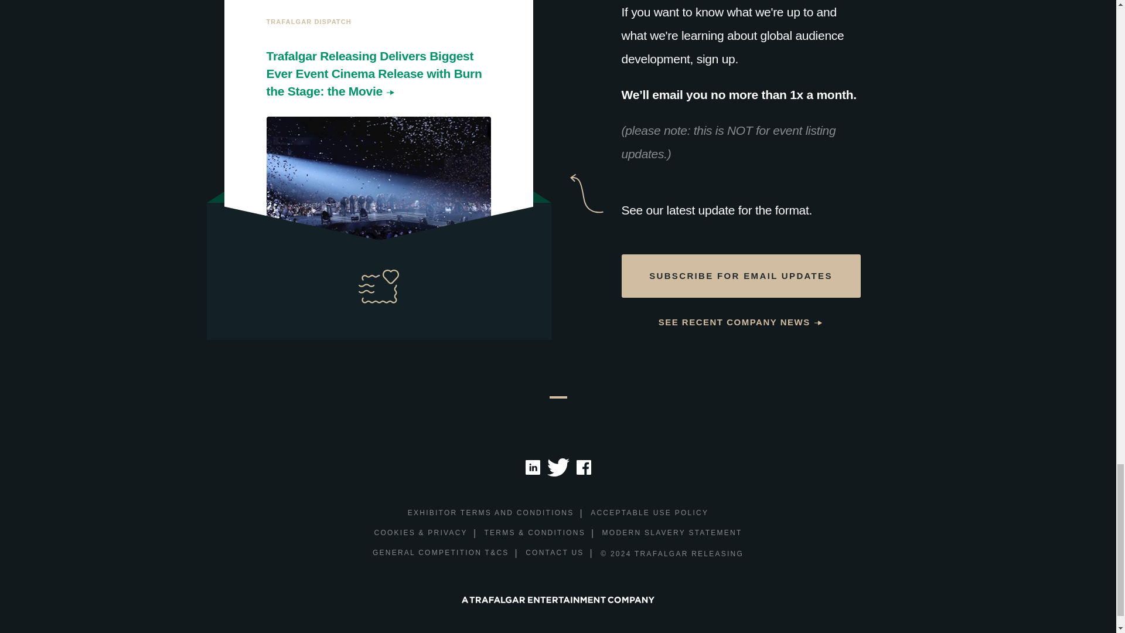 Image resolution: width=1125 pixels, height=633 pixels. I want to click on MODERN SLAVERY STATEMENT, so click(672, 533).